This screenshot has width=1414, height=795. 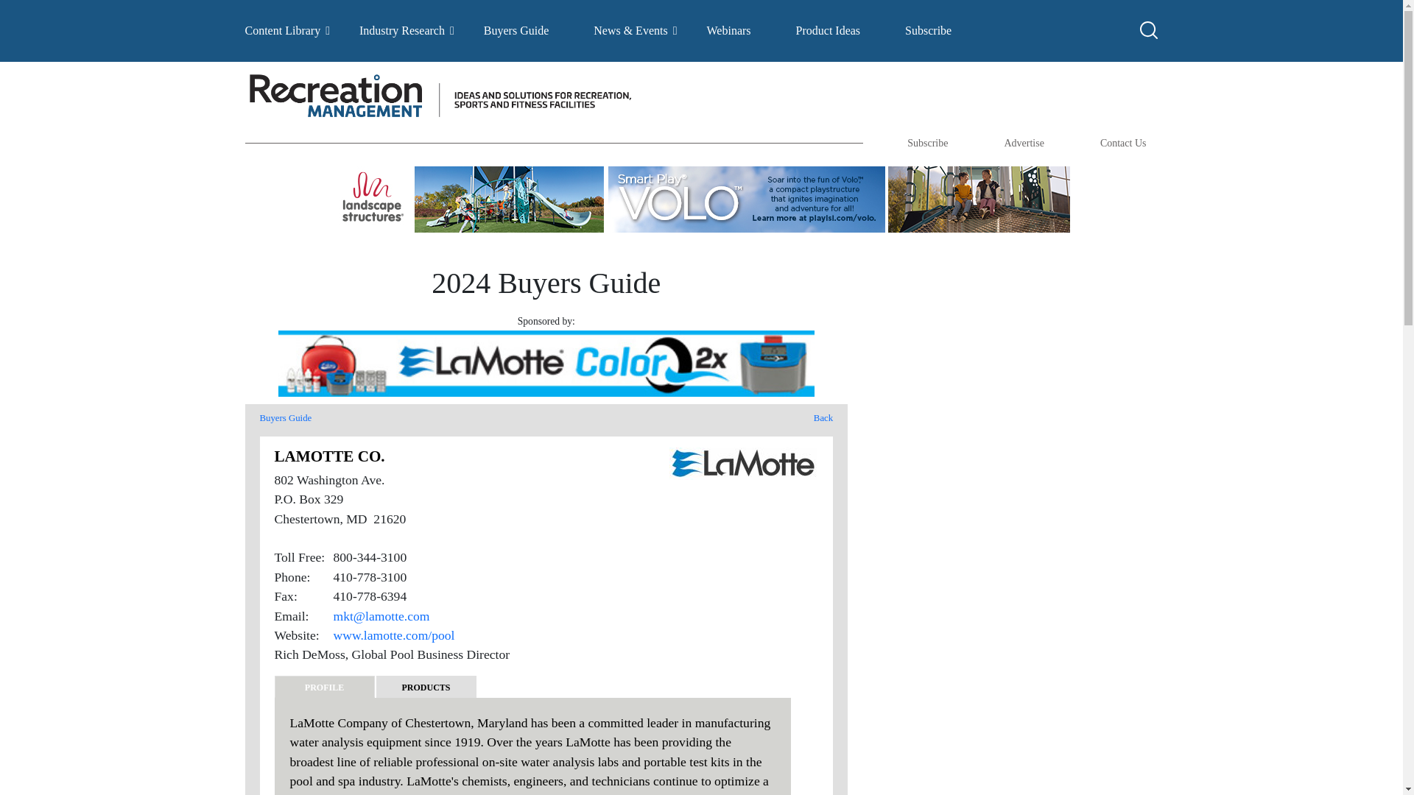 What do you see at coordinates (546, 364) in the screenshot?
I see `LaMotte - ColorQ 2x` at bounding box center [546, 364].